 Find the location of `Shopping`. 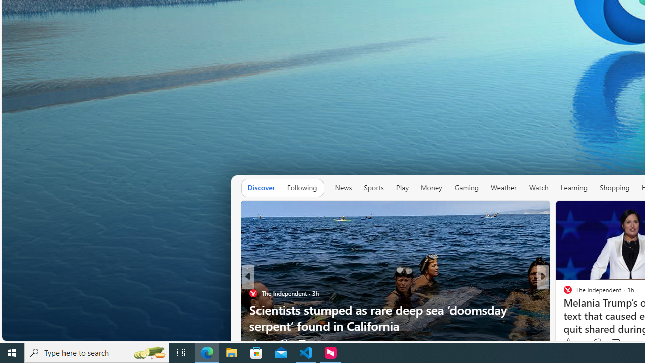

Shopping is located at coordinates (614, 188).